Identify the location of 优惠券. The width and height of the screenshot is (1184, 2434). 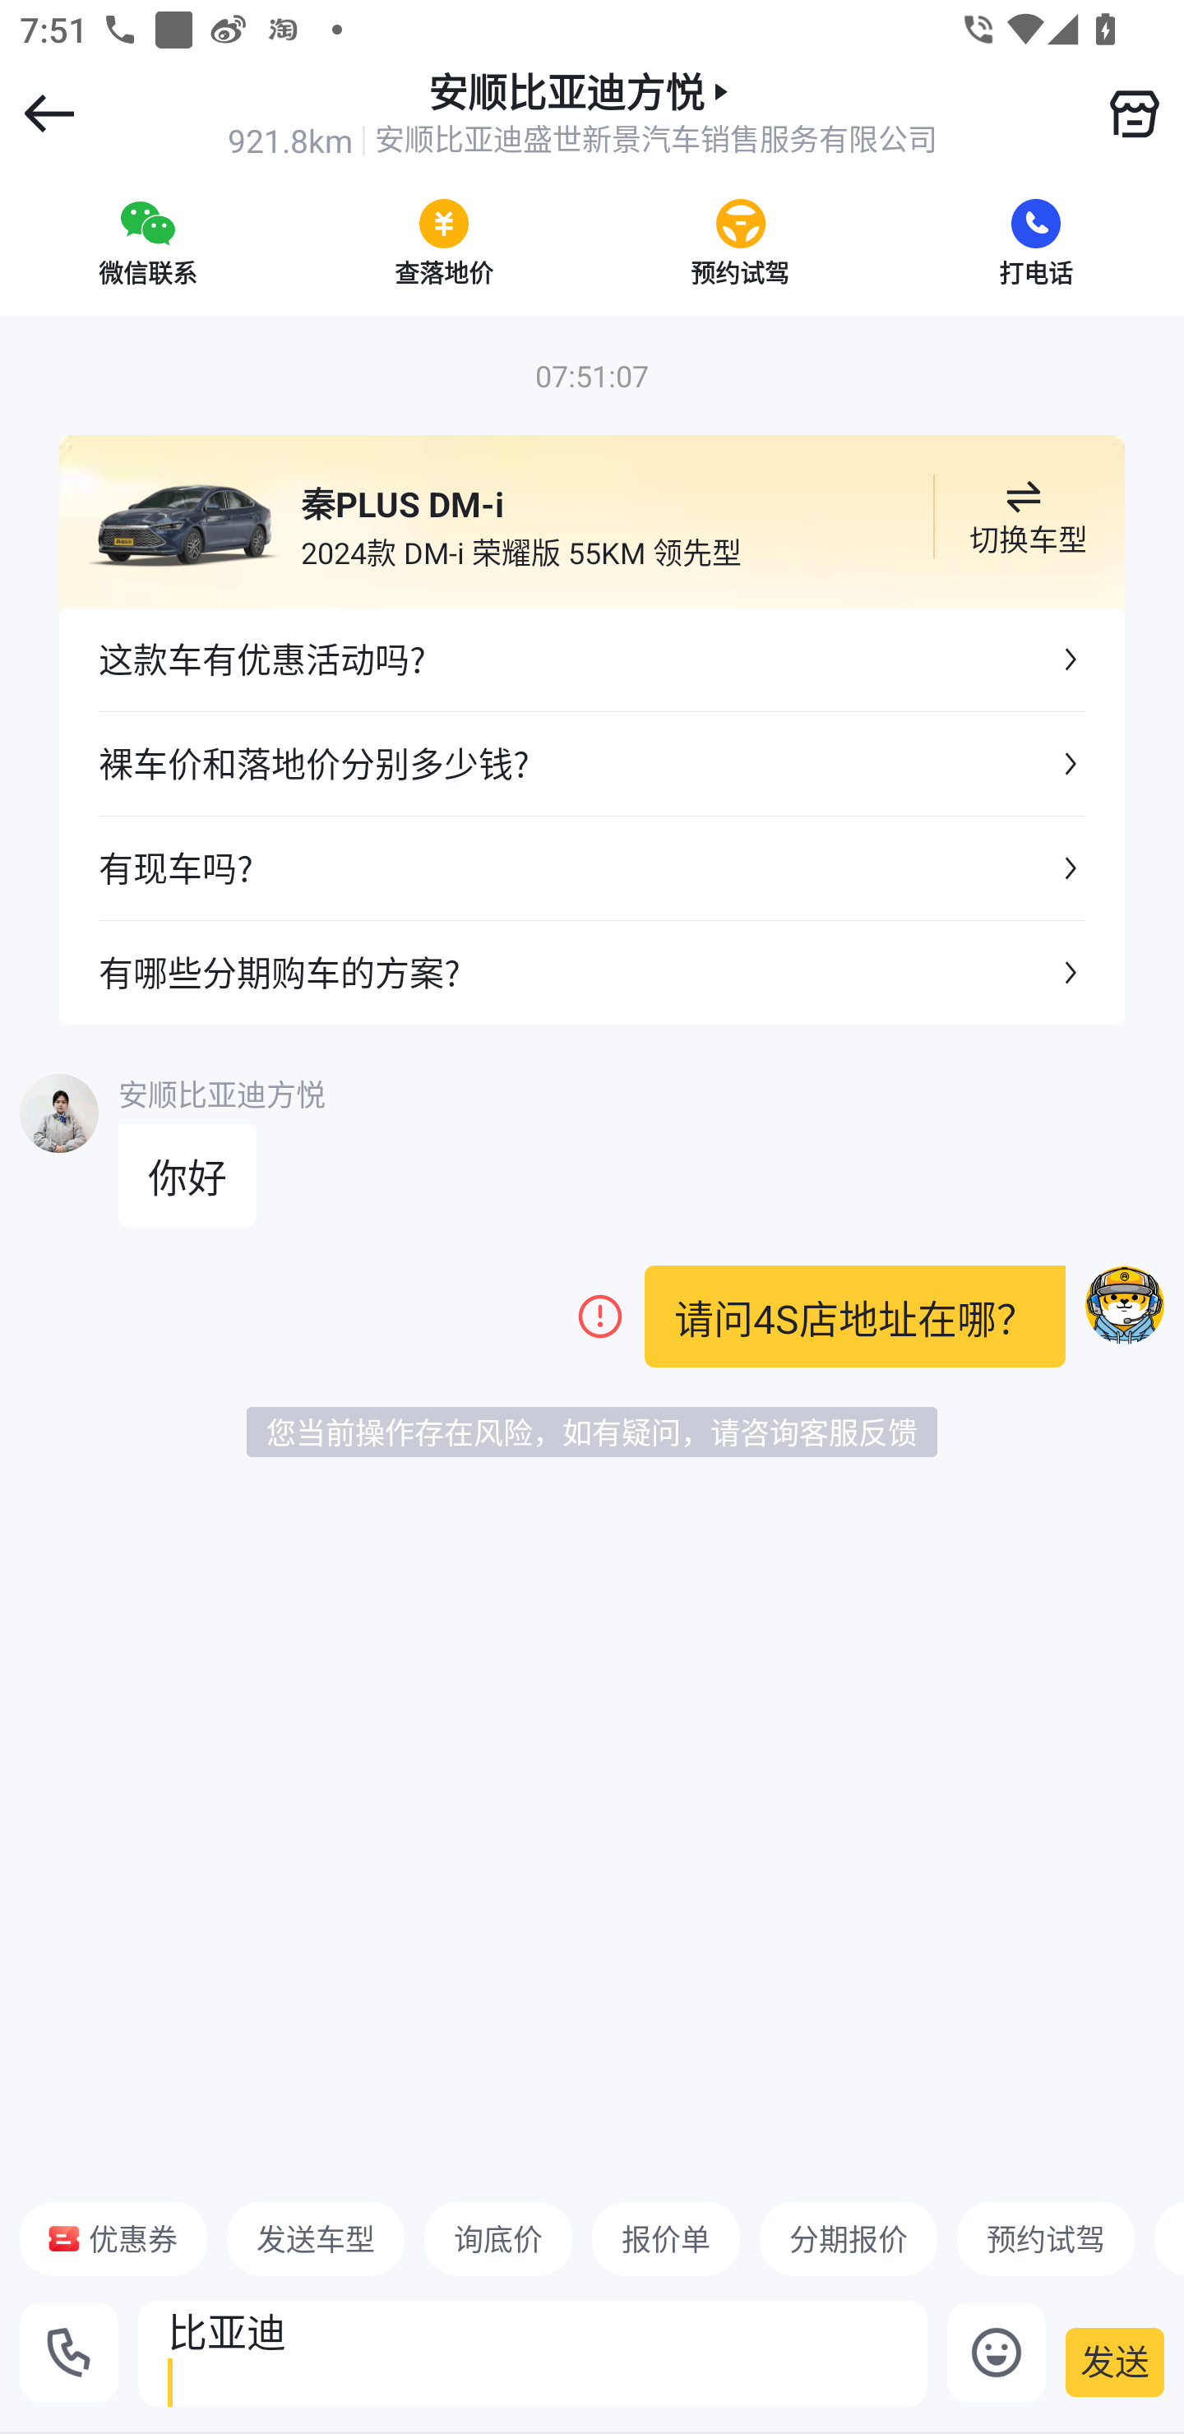
(113, 2238).